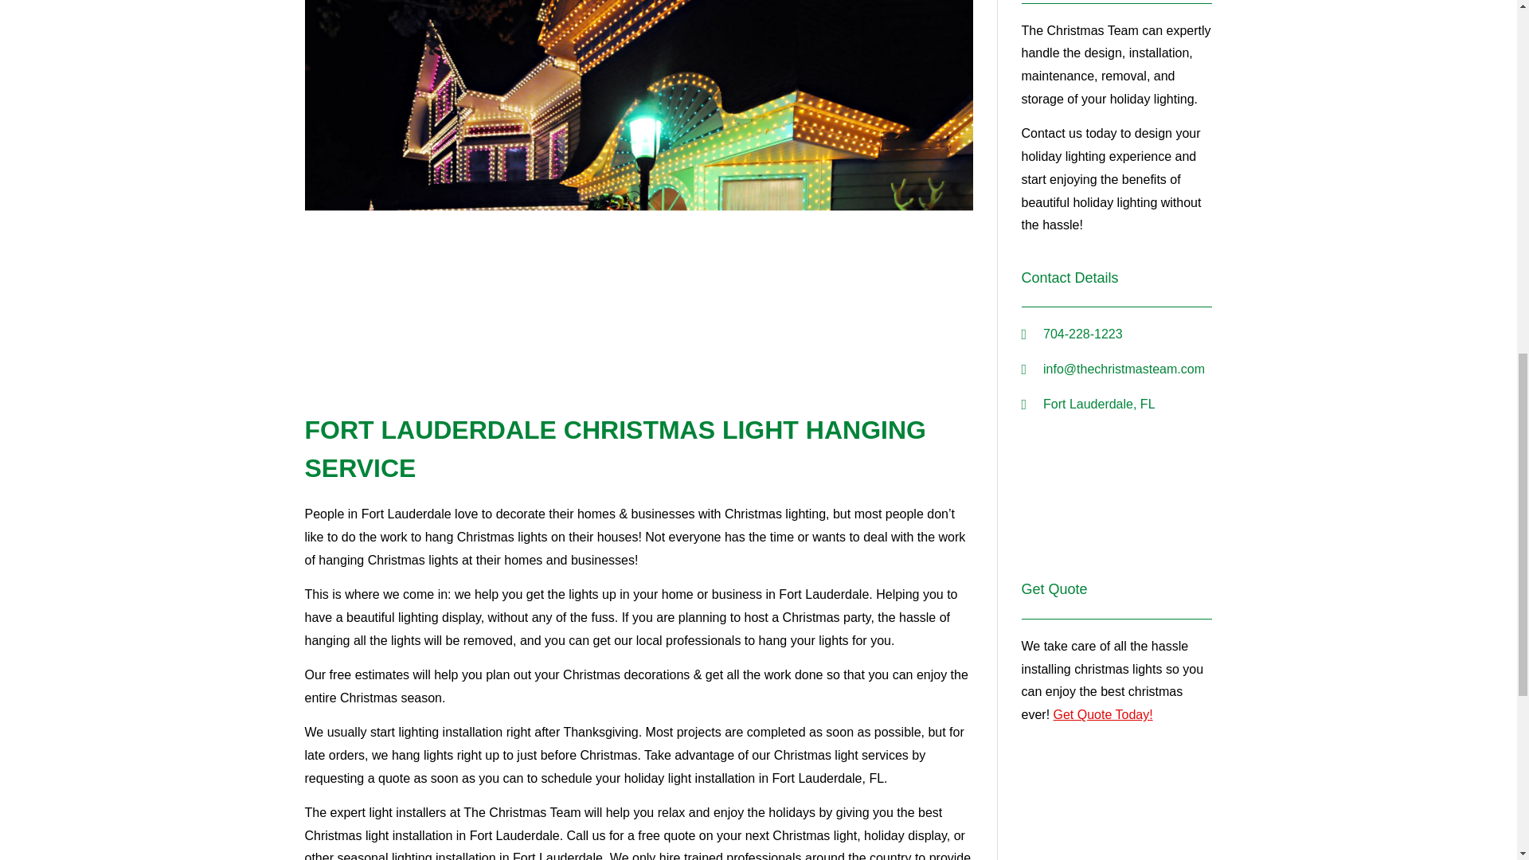 Image resolution: width=1529 pixels, height=860 pixels. I want to click on 704-228-1223, so click(1116, 334).